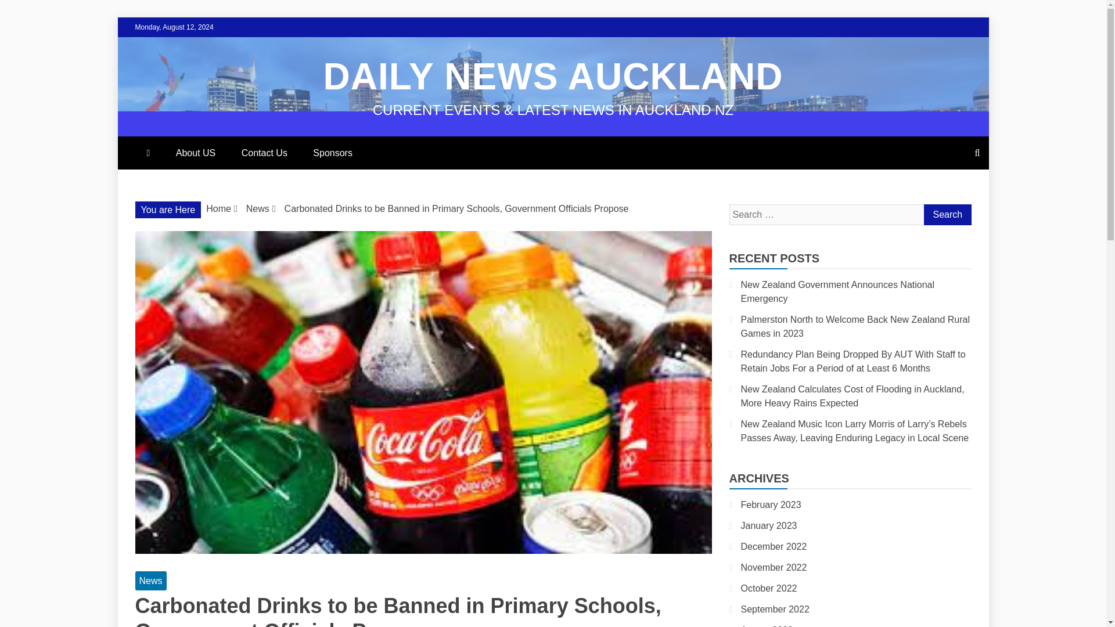  Describe the element at coordinates (838, 291) in the screenshot. I see `New Zealand Government Announces National Emergency` at that location.